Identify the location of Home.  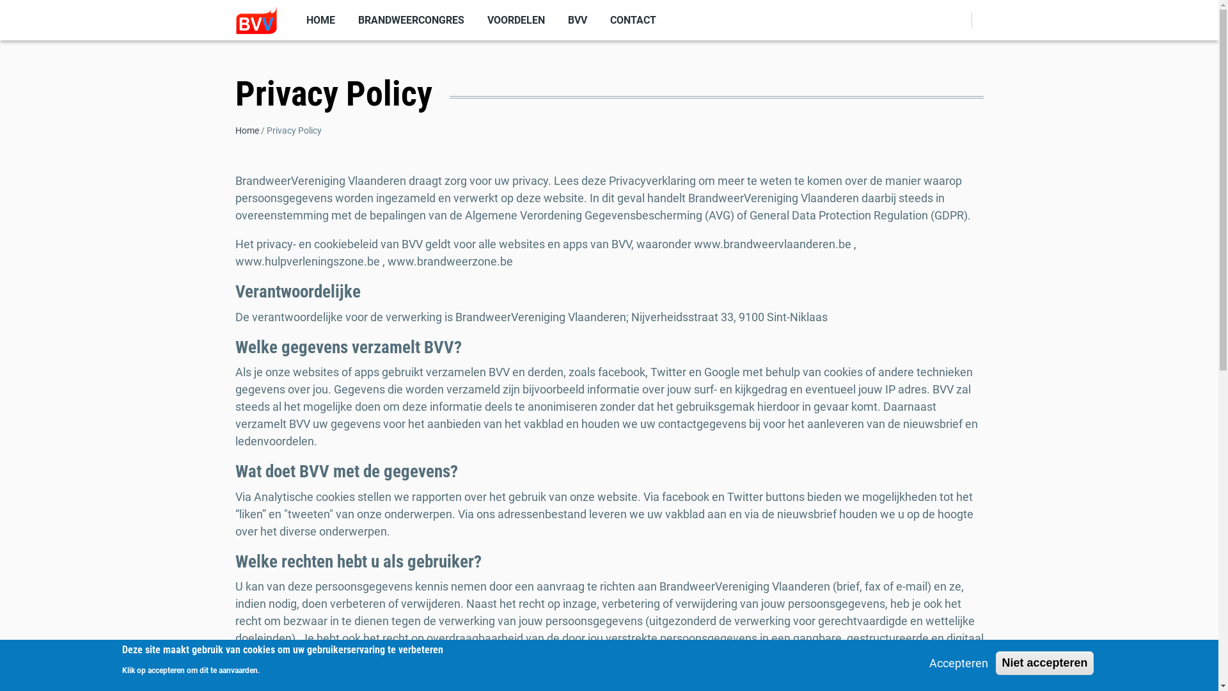
(247, 131).